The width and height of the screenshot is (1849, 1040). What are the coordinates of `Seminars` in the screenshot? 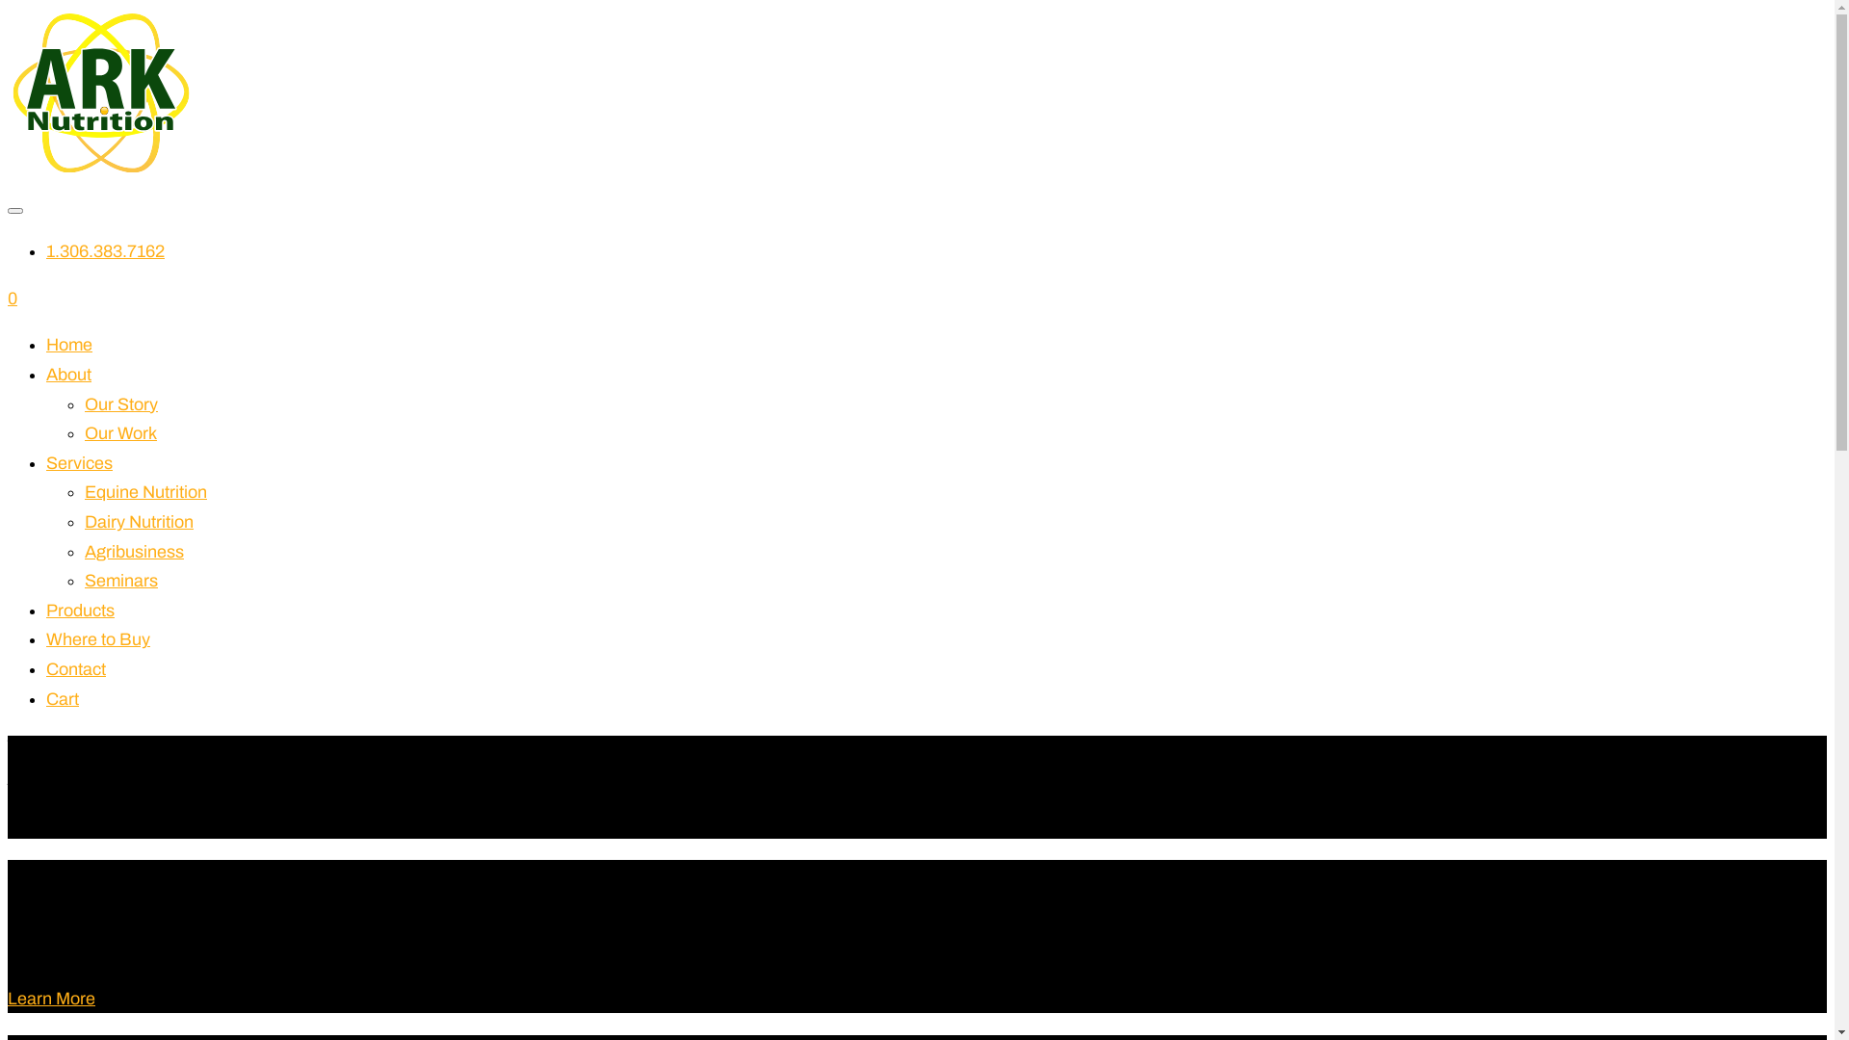 It's located at (121, 580).